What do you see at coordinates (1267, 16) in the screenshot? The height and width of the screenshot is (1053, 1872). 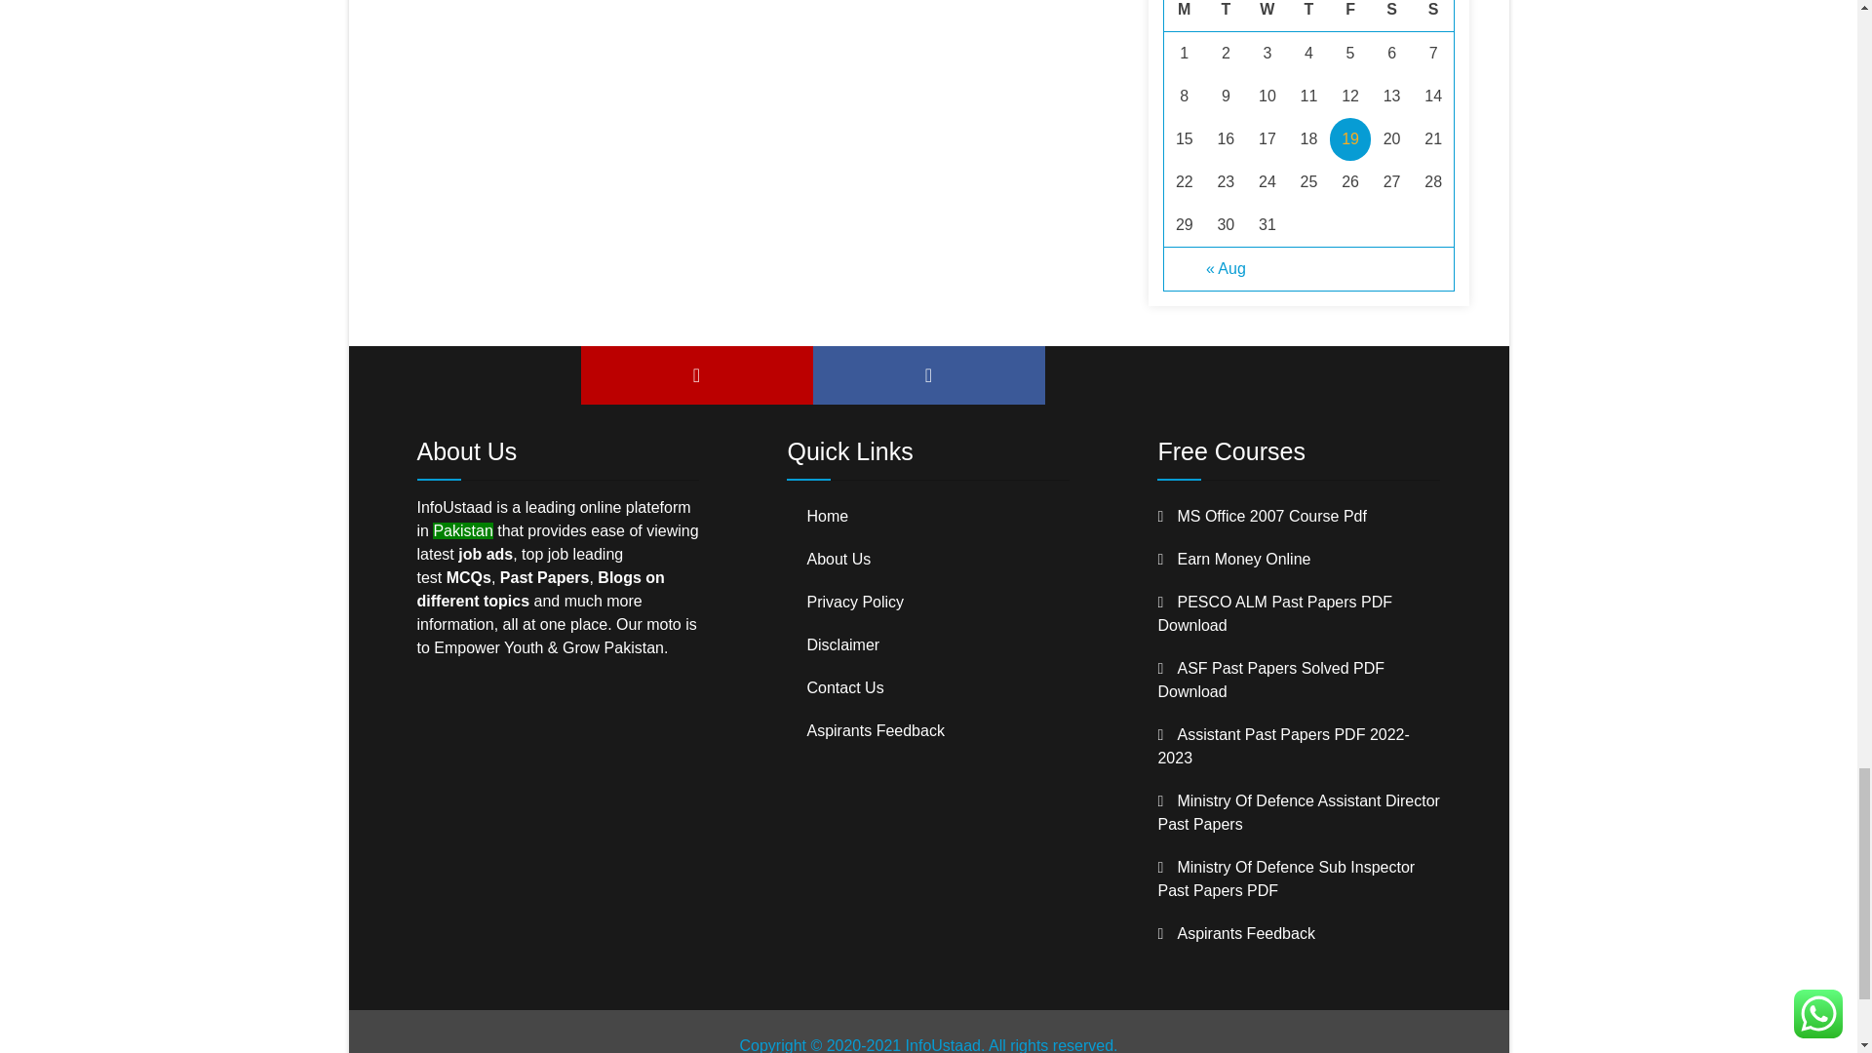 I see `Wednesday` at bounding box center [1267, 16].